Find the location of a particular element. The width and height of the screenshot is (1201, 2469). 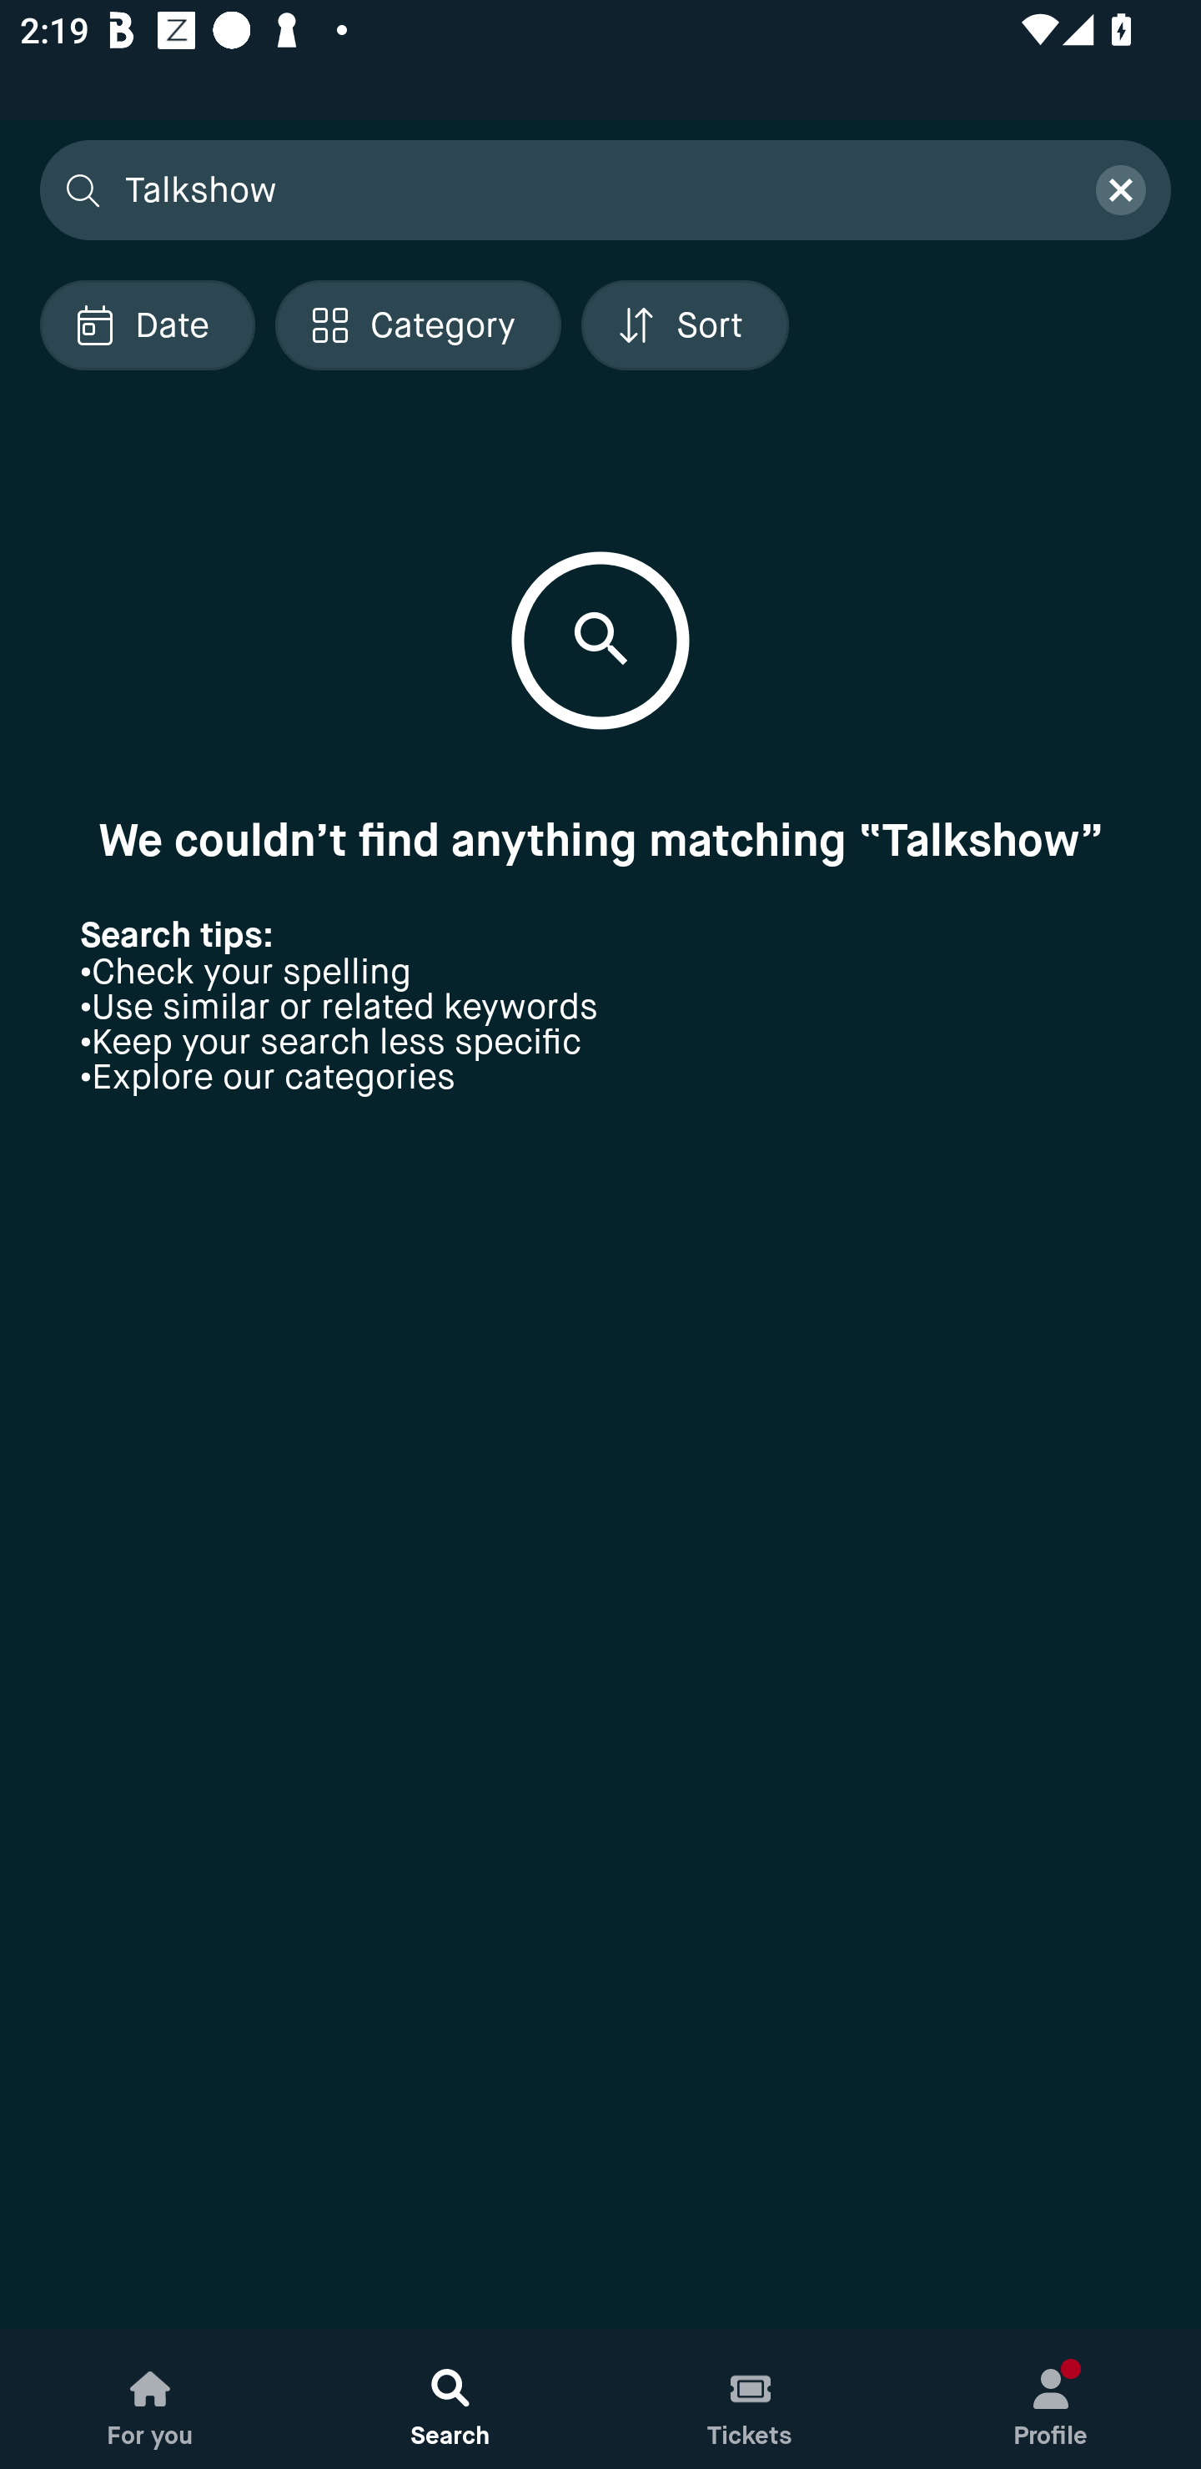

Localized description Category is located at coordinates (417, 324).